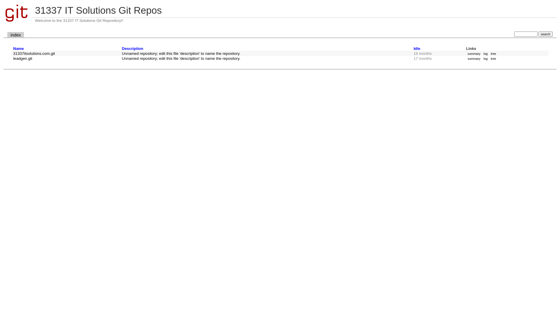  What do you see at coordinates (494, 54) in the screenshot?
I see `tree` at bounding box center [494, 54].